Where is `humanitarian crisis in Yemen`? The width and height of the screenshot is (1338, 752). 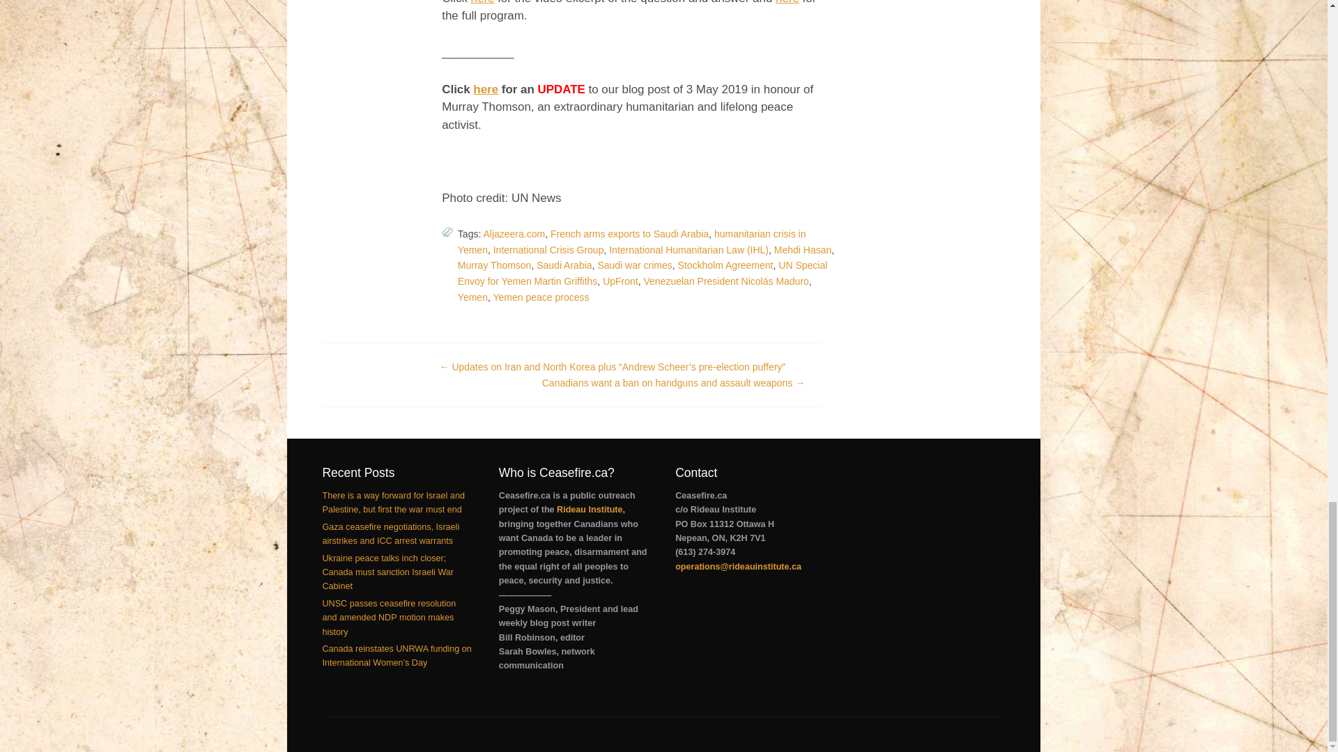
humanitarian crisis in Yemen is located at coordinates (631, 242).